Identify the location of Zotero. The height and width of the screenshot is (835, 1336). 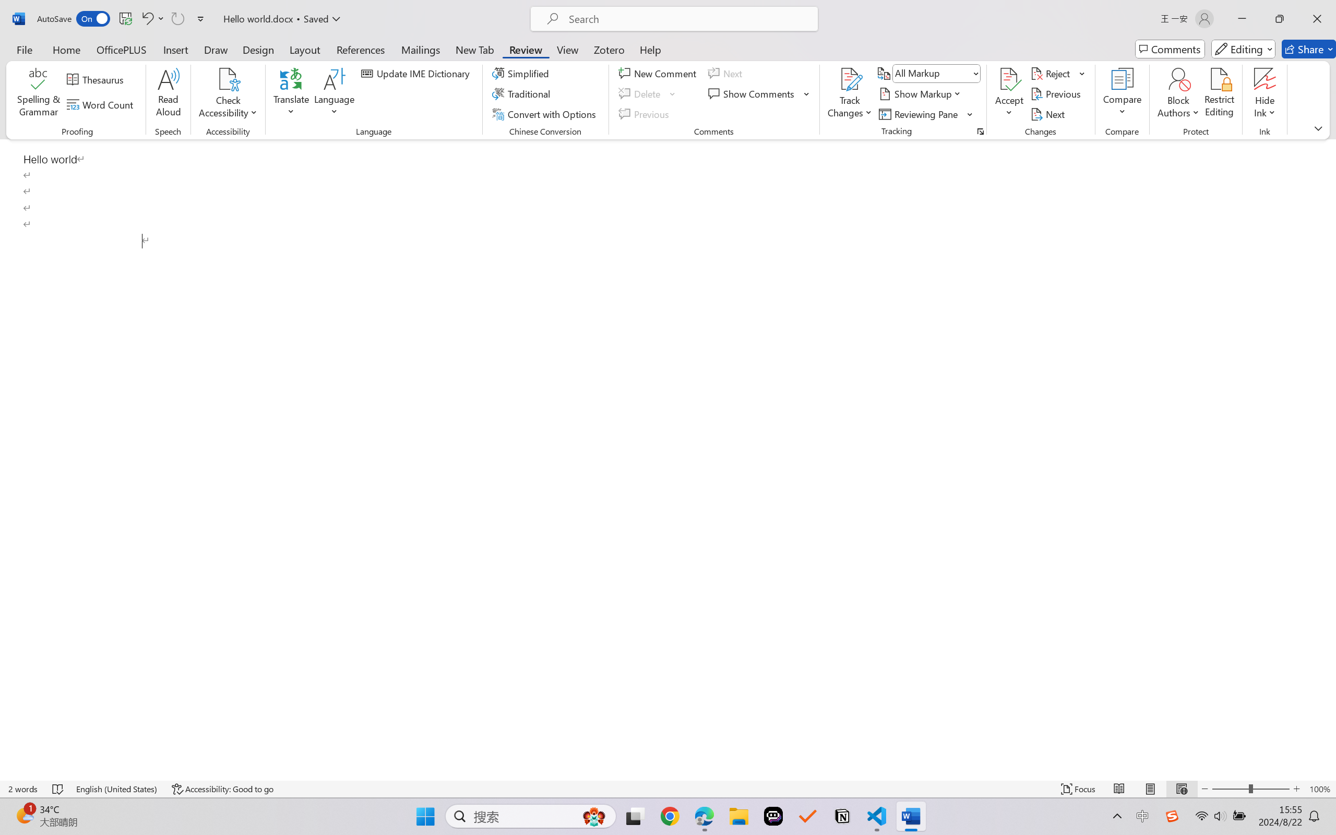
(609, 49).